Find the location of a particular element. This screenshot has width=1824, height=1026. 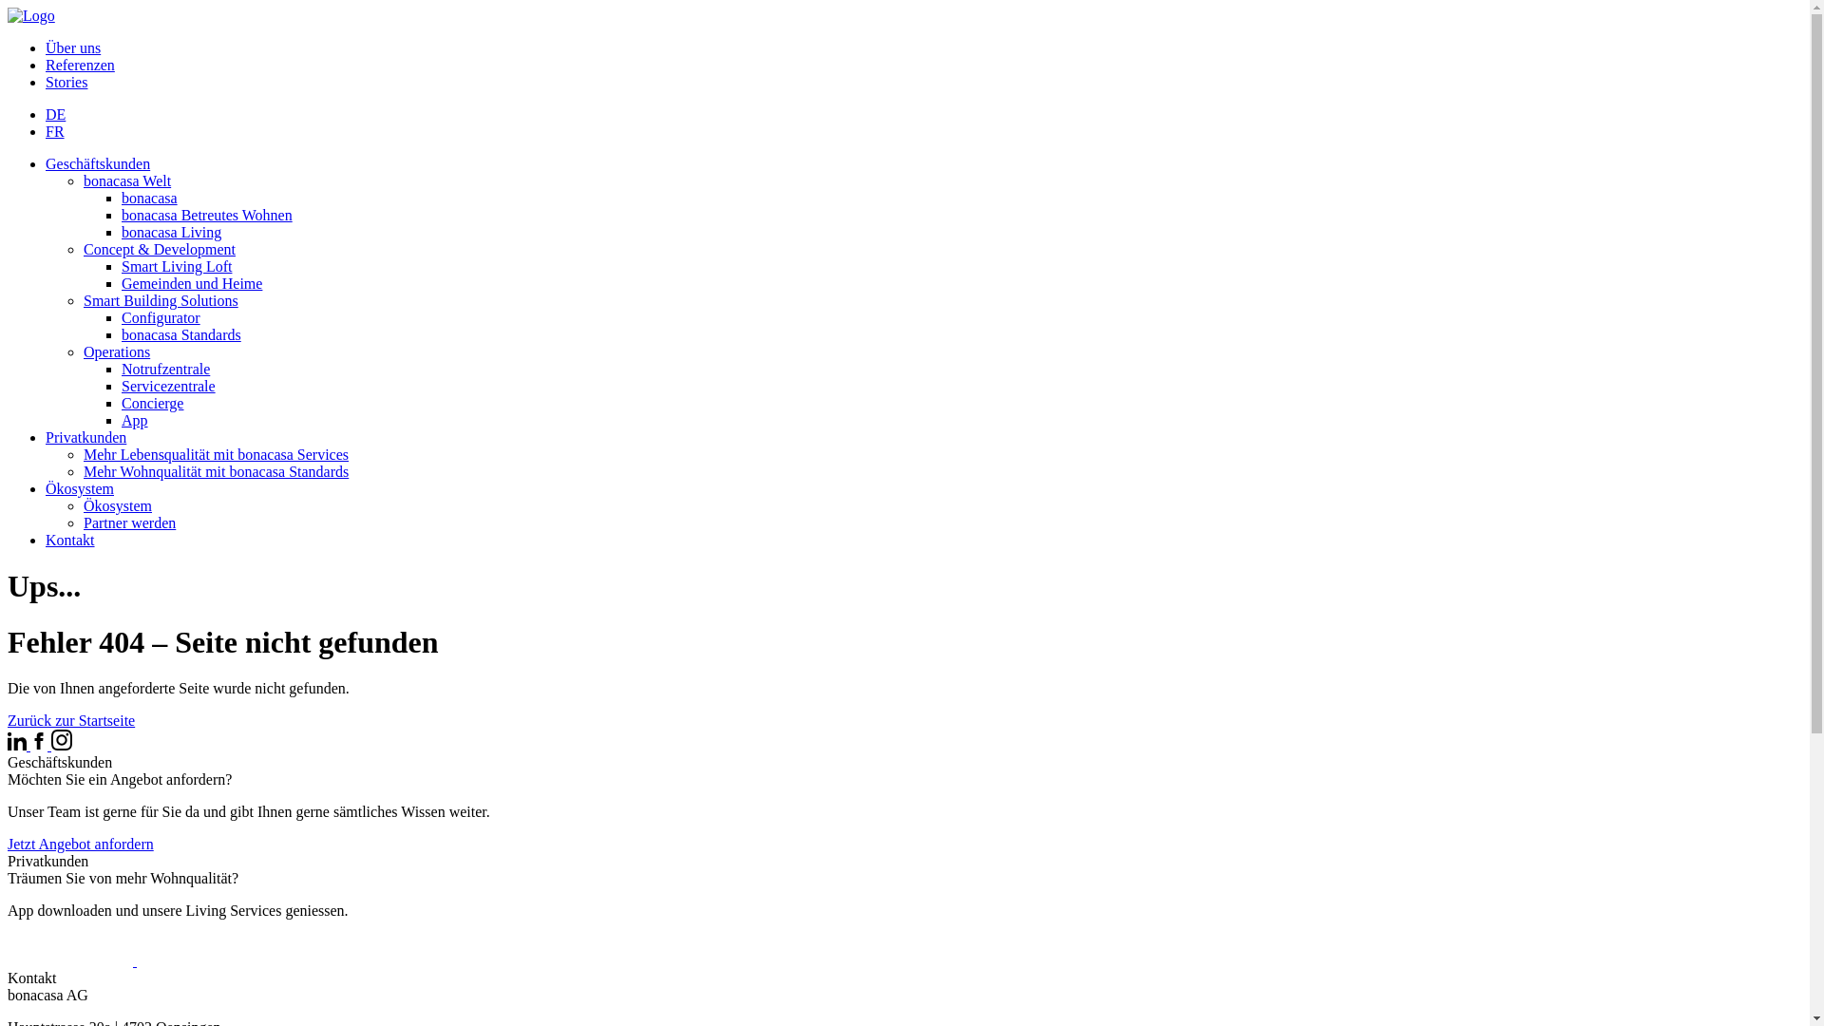

Gemeinden und Heime is located at coordinates (192, 283).